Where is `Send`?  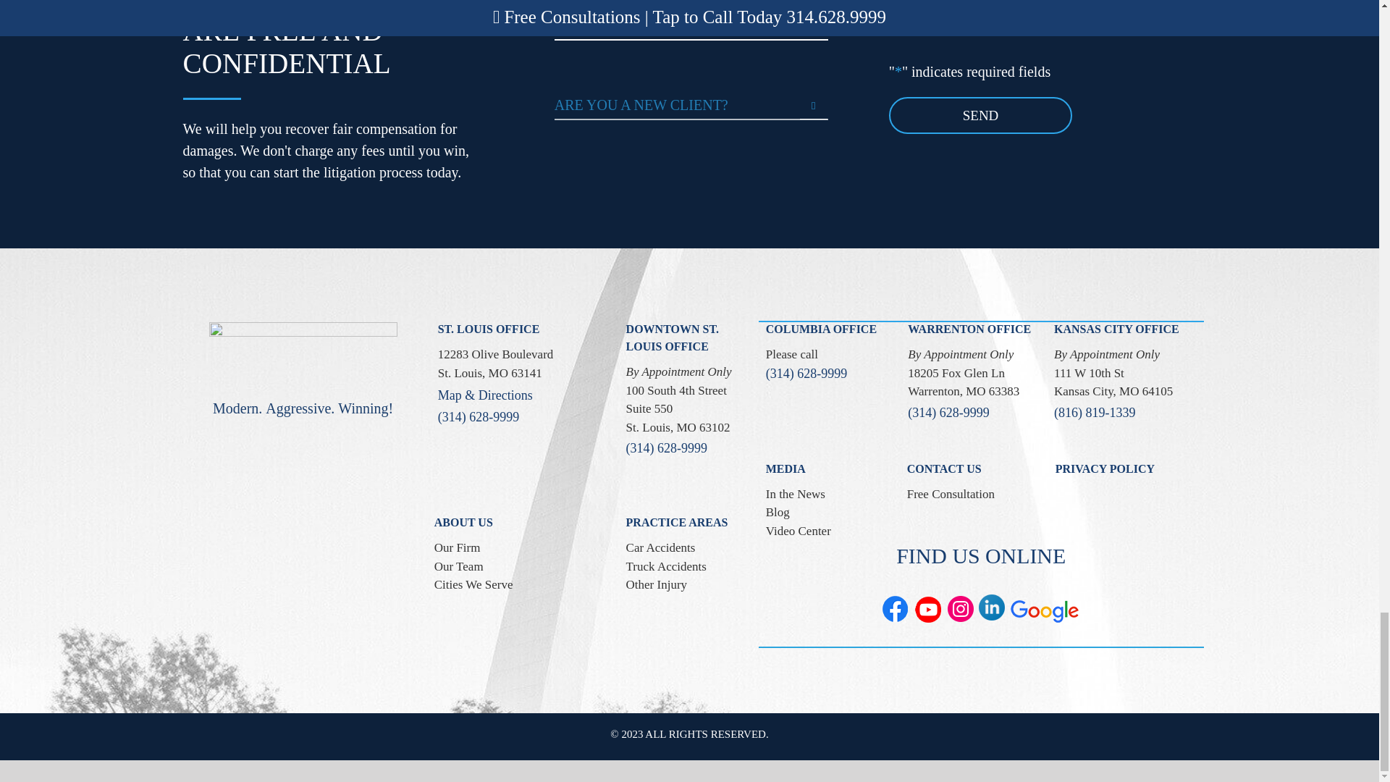 Send is located at coordinates (981, 114).